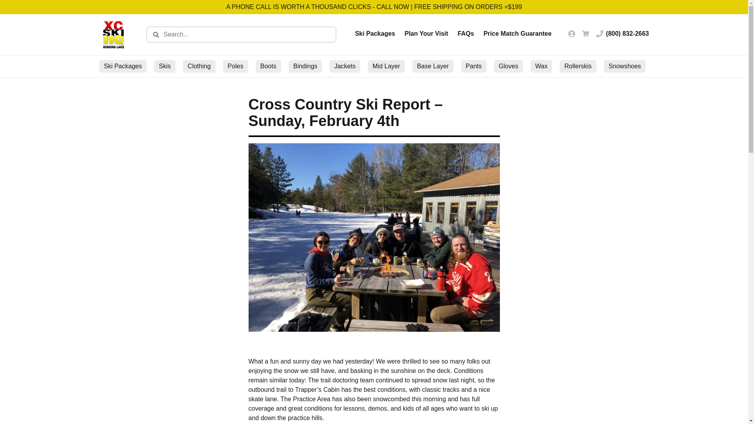 This screenshot has width=754, height=424. What do you see at coordinates (474, 66) in the screenshot?
I see `Pants` at bounding box center [474, 66].